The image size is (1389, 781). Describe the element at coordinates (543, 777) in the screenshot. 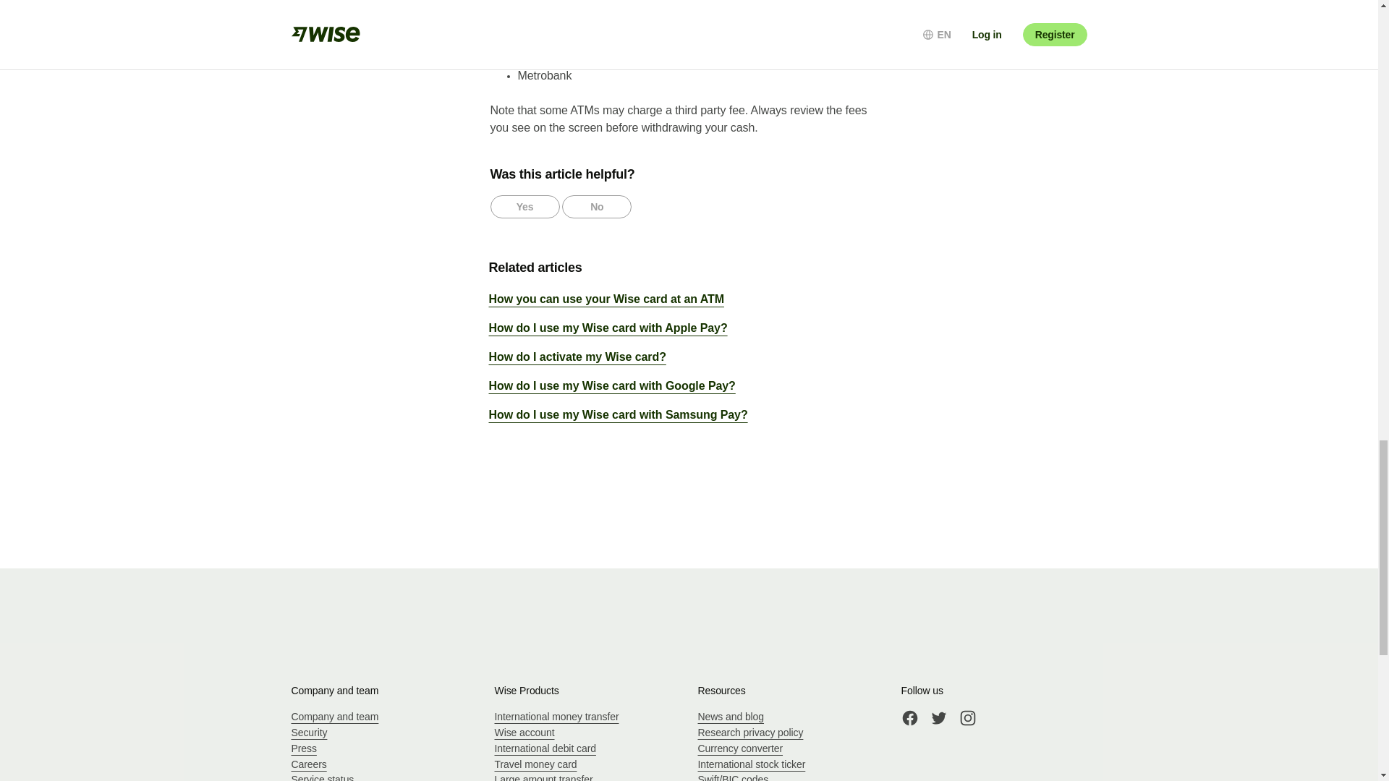

I see `Large amount transfer` at that location.